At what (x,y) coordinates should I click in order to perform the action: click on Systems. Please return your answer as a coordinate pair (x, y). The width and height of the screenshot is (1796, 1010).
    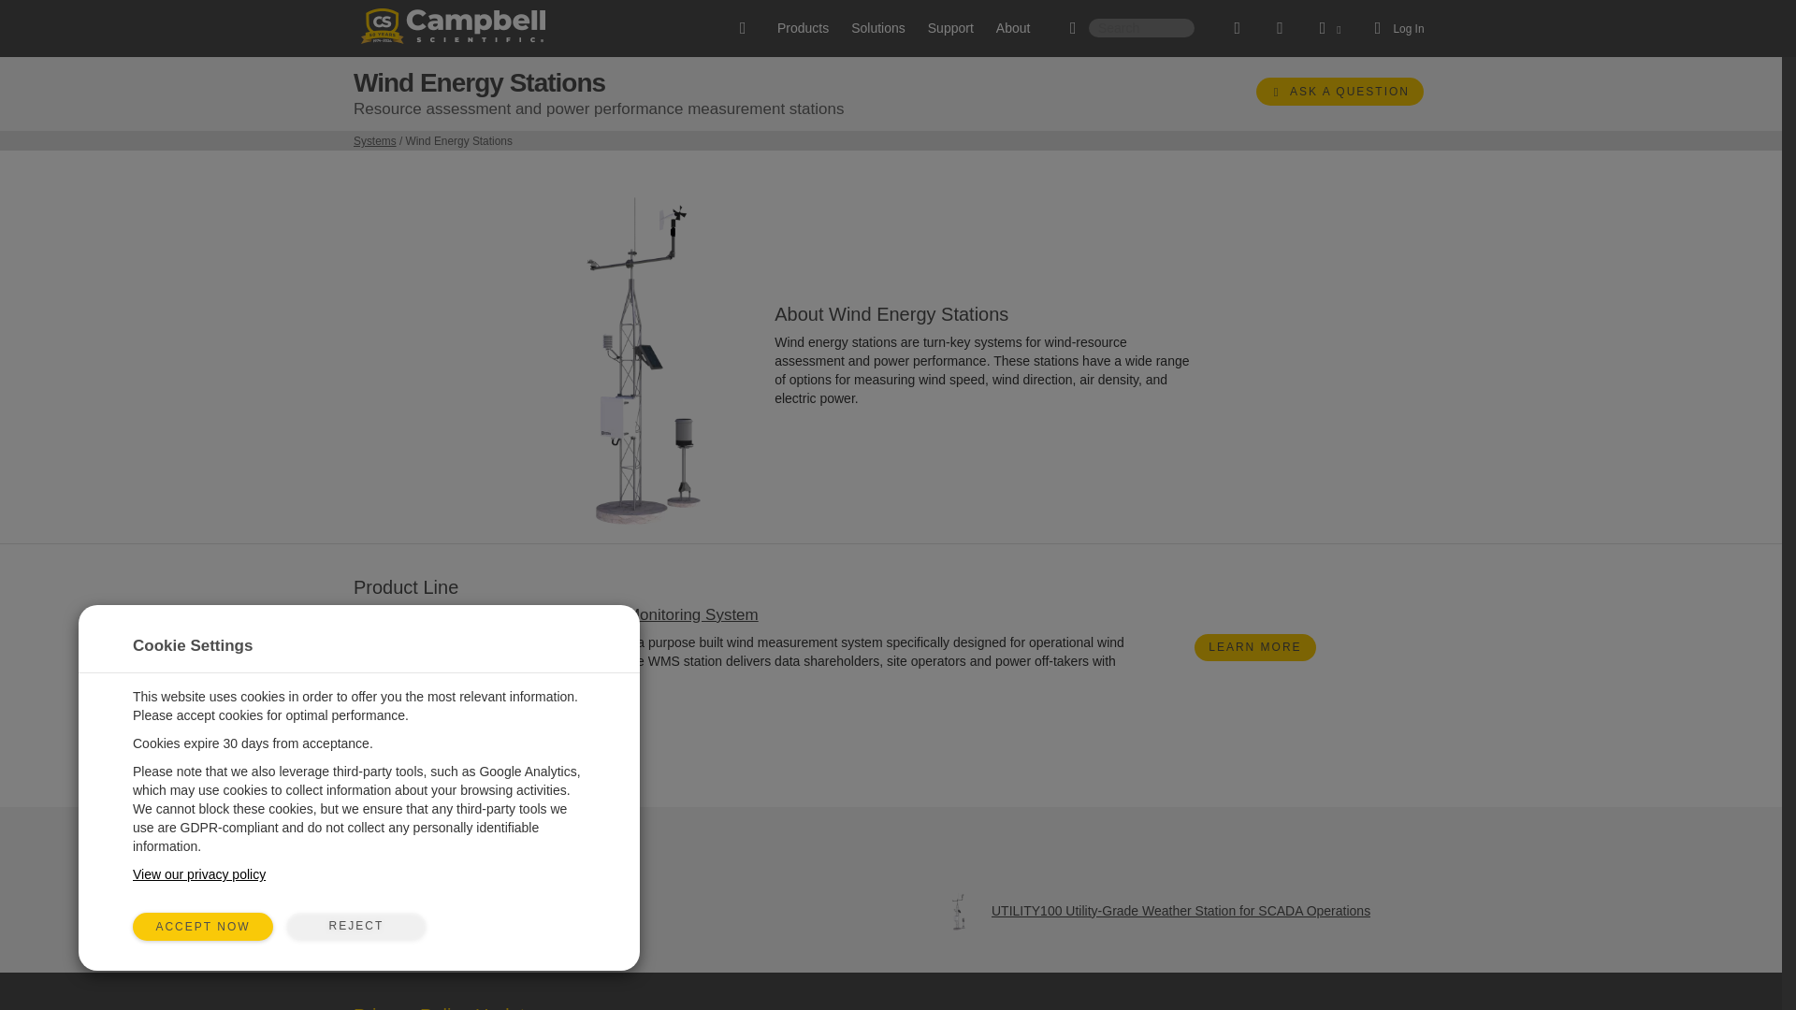
    Looking at the image, I should click on (375, 140).